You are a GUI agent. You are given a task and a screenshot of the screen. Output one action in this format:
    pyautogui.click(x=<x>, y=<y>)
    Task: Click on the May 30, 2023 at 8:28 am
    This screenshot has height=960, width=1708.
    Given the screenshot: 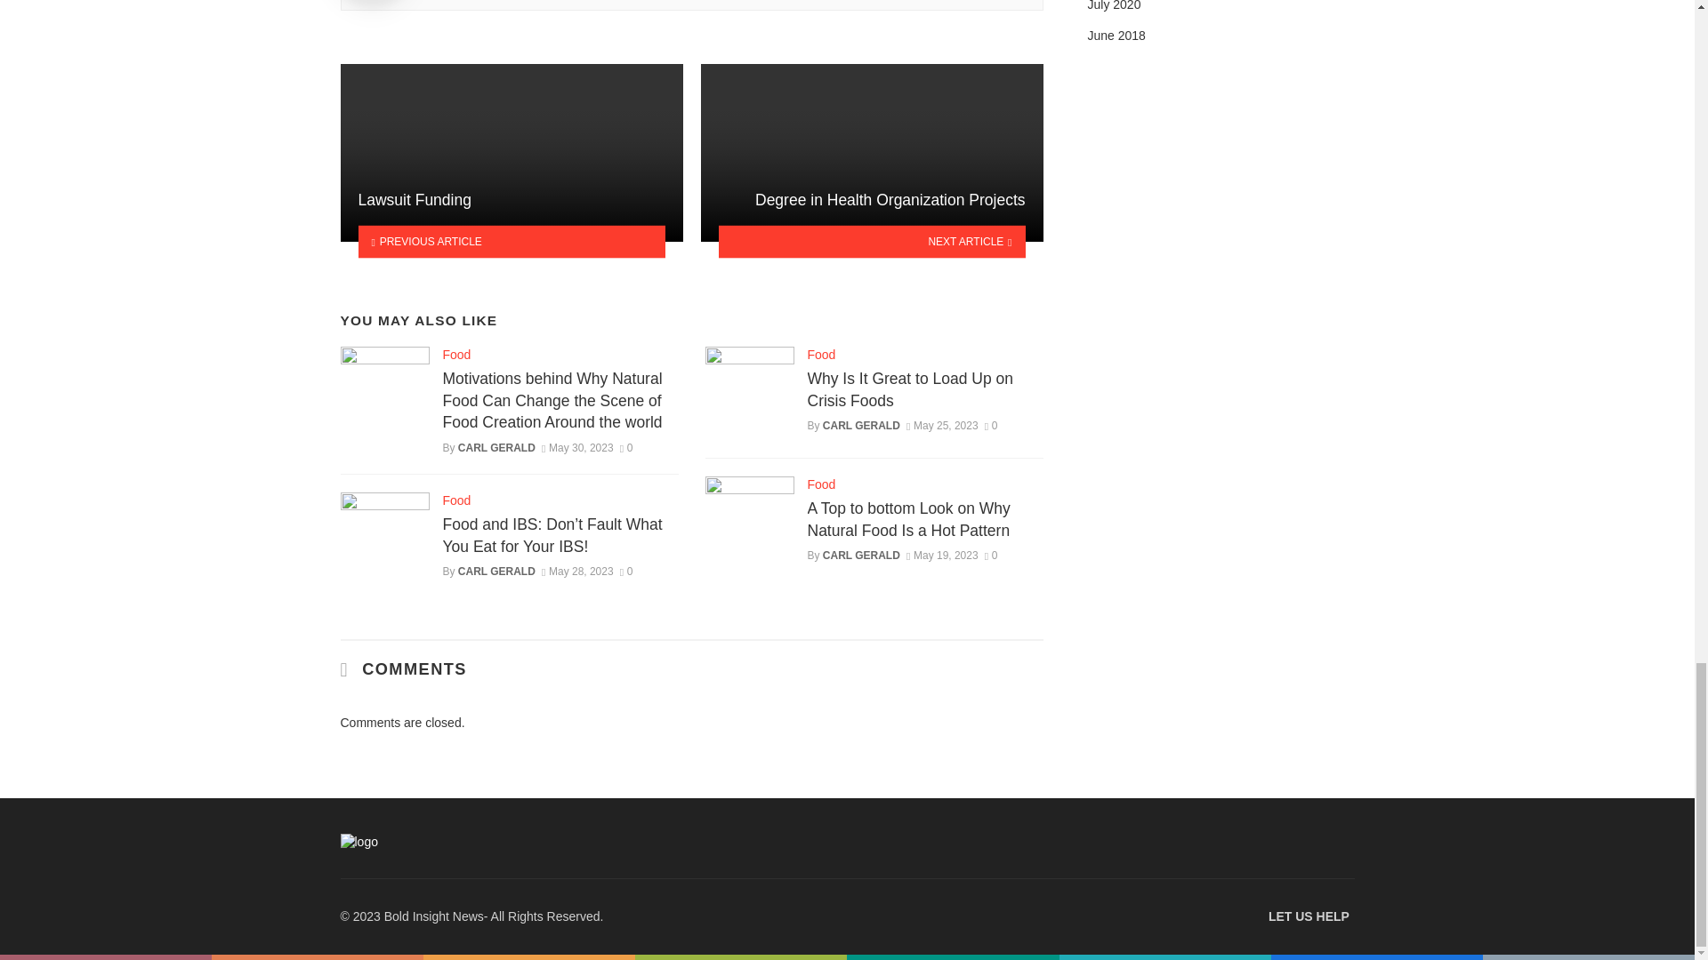 What is the action you would take?
    pyautogui.click(x=576, y=447)
    